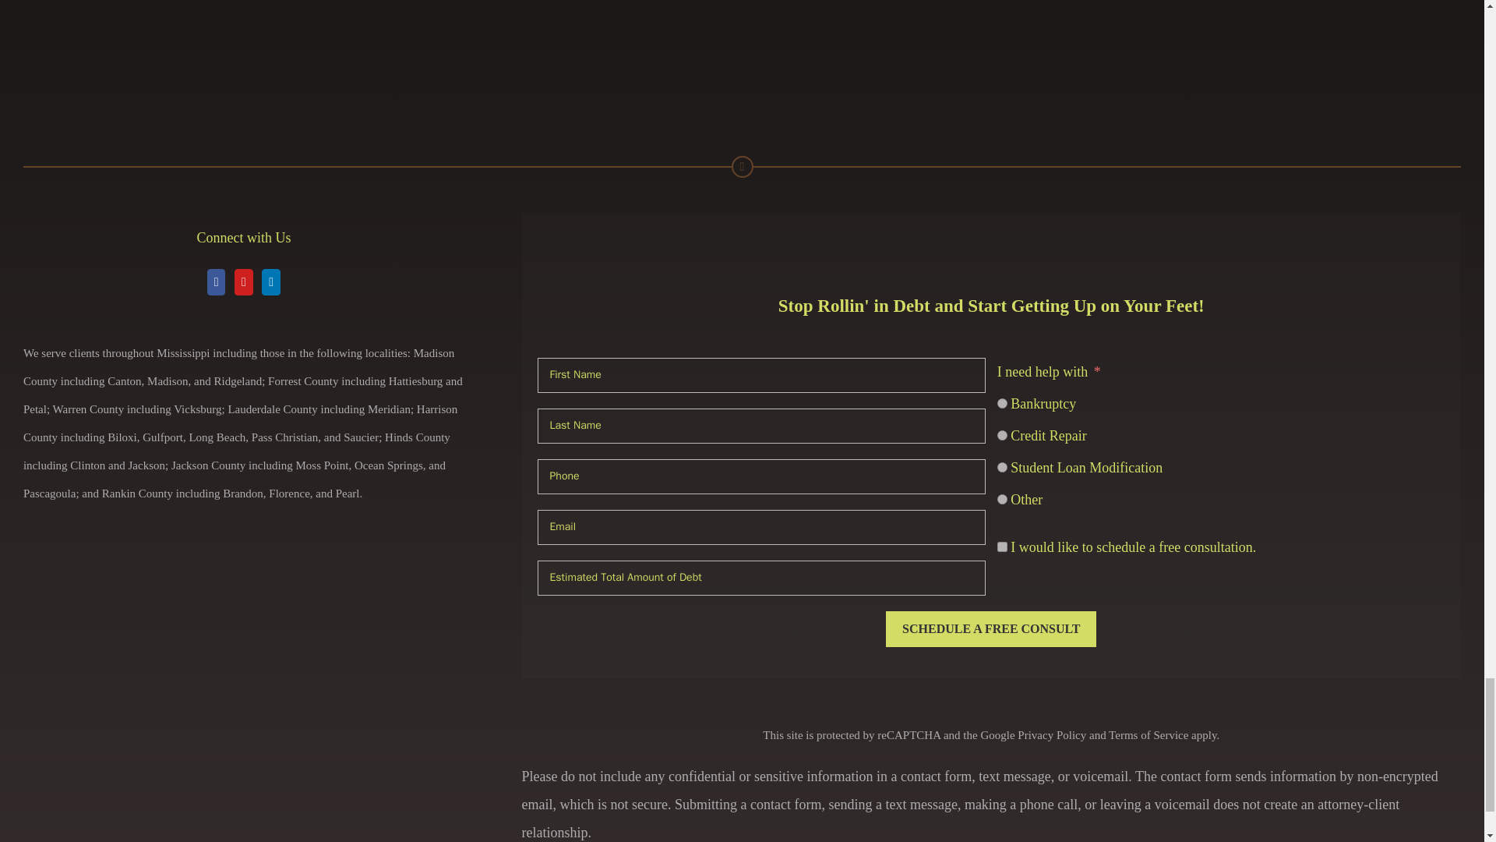  What do you see at coordinates (1002, 435) in the screenshot?
I see `Credit Repair` at bounding box center [1002, 435].